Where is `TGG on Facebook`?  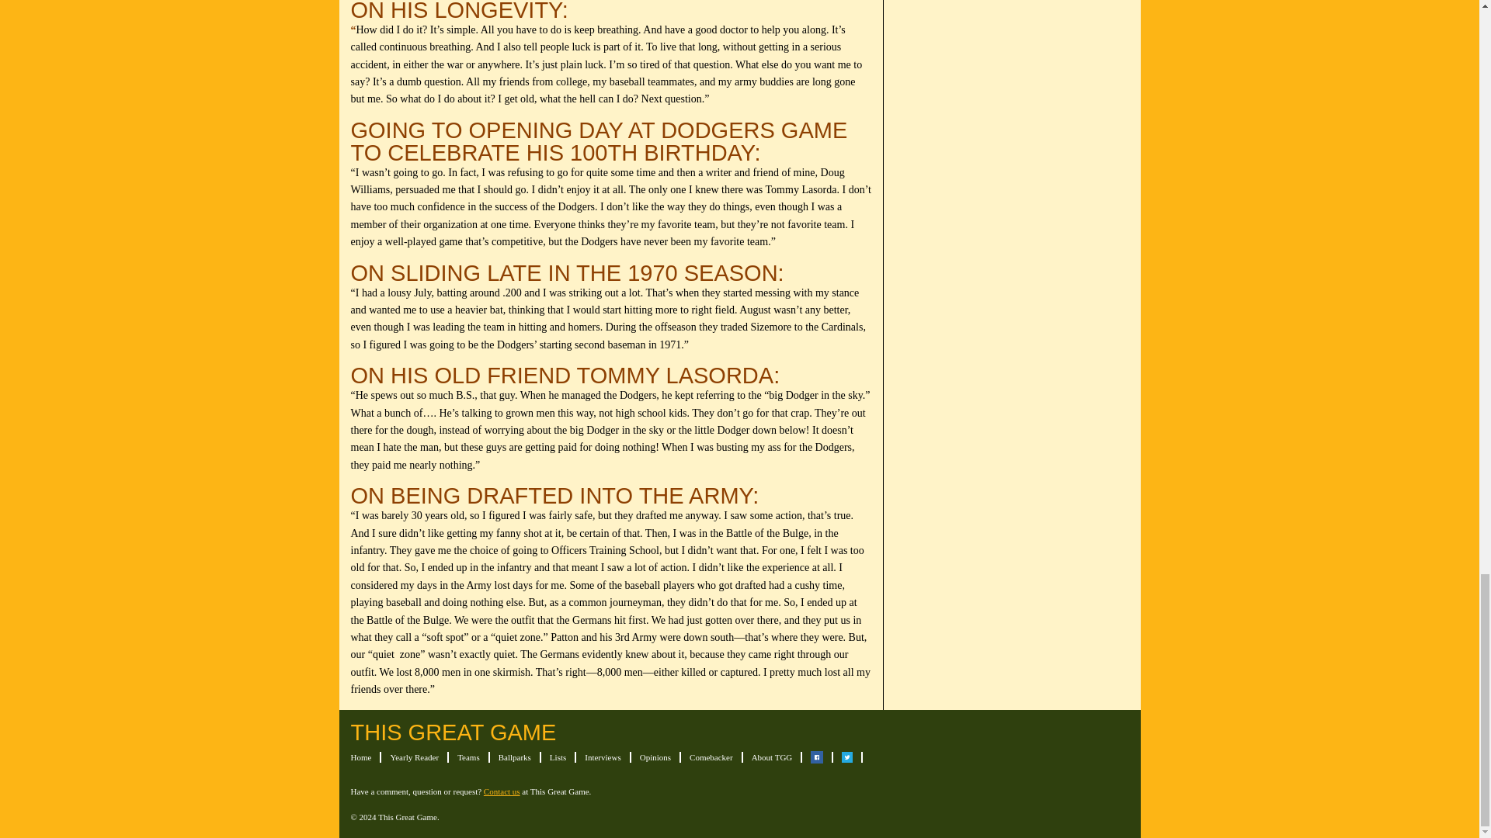
TGG on Facebook is located at coordinates (817, 757).